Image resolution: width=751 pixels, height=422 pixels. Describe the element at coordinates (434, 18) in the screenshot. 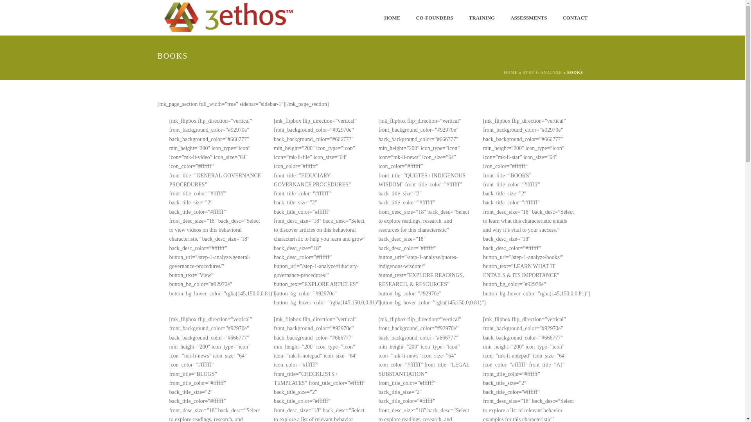

I see `CO-FOUNDERS` at that location.